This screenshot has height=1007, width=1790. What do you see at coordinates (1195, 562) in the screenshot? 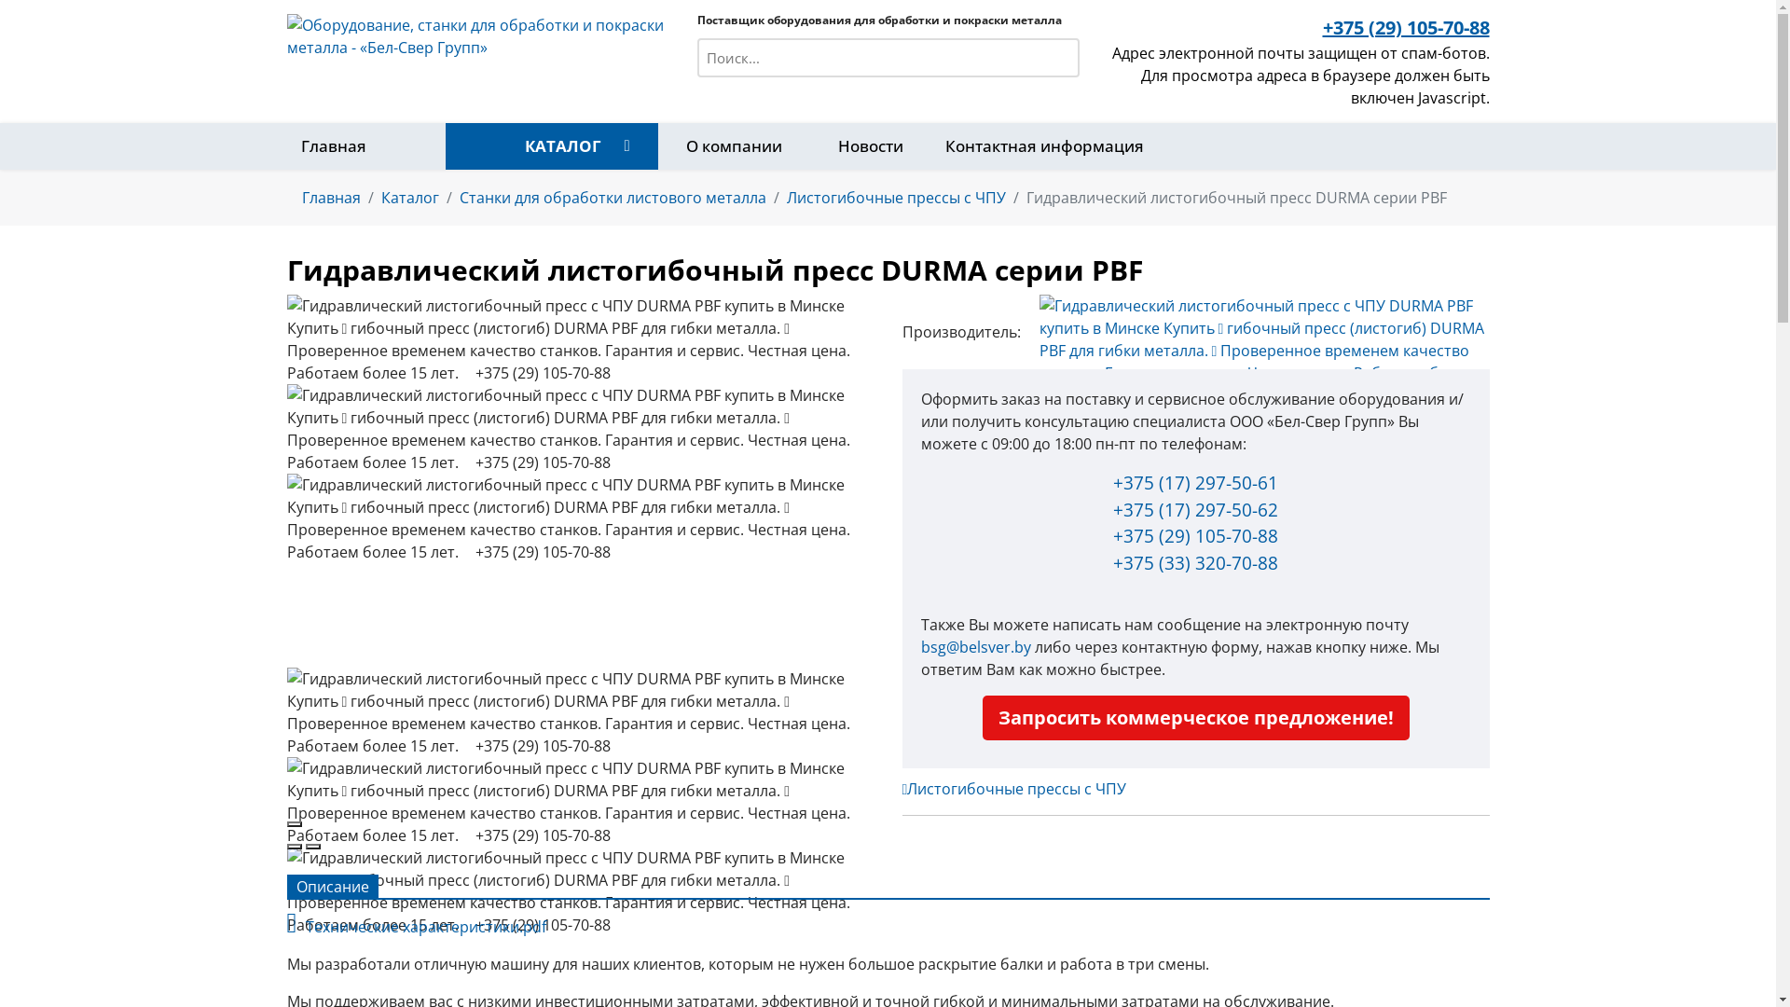
I see `+375 (33) 320-70-88` at bounding box center [1195, 562].